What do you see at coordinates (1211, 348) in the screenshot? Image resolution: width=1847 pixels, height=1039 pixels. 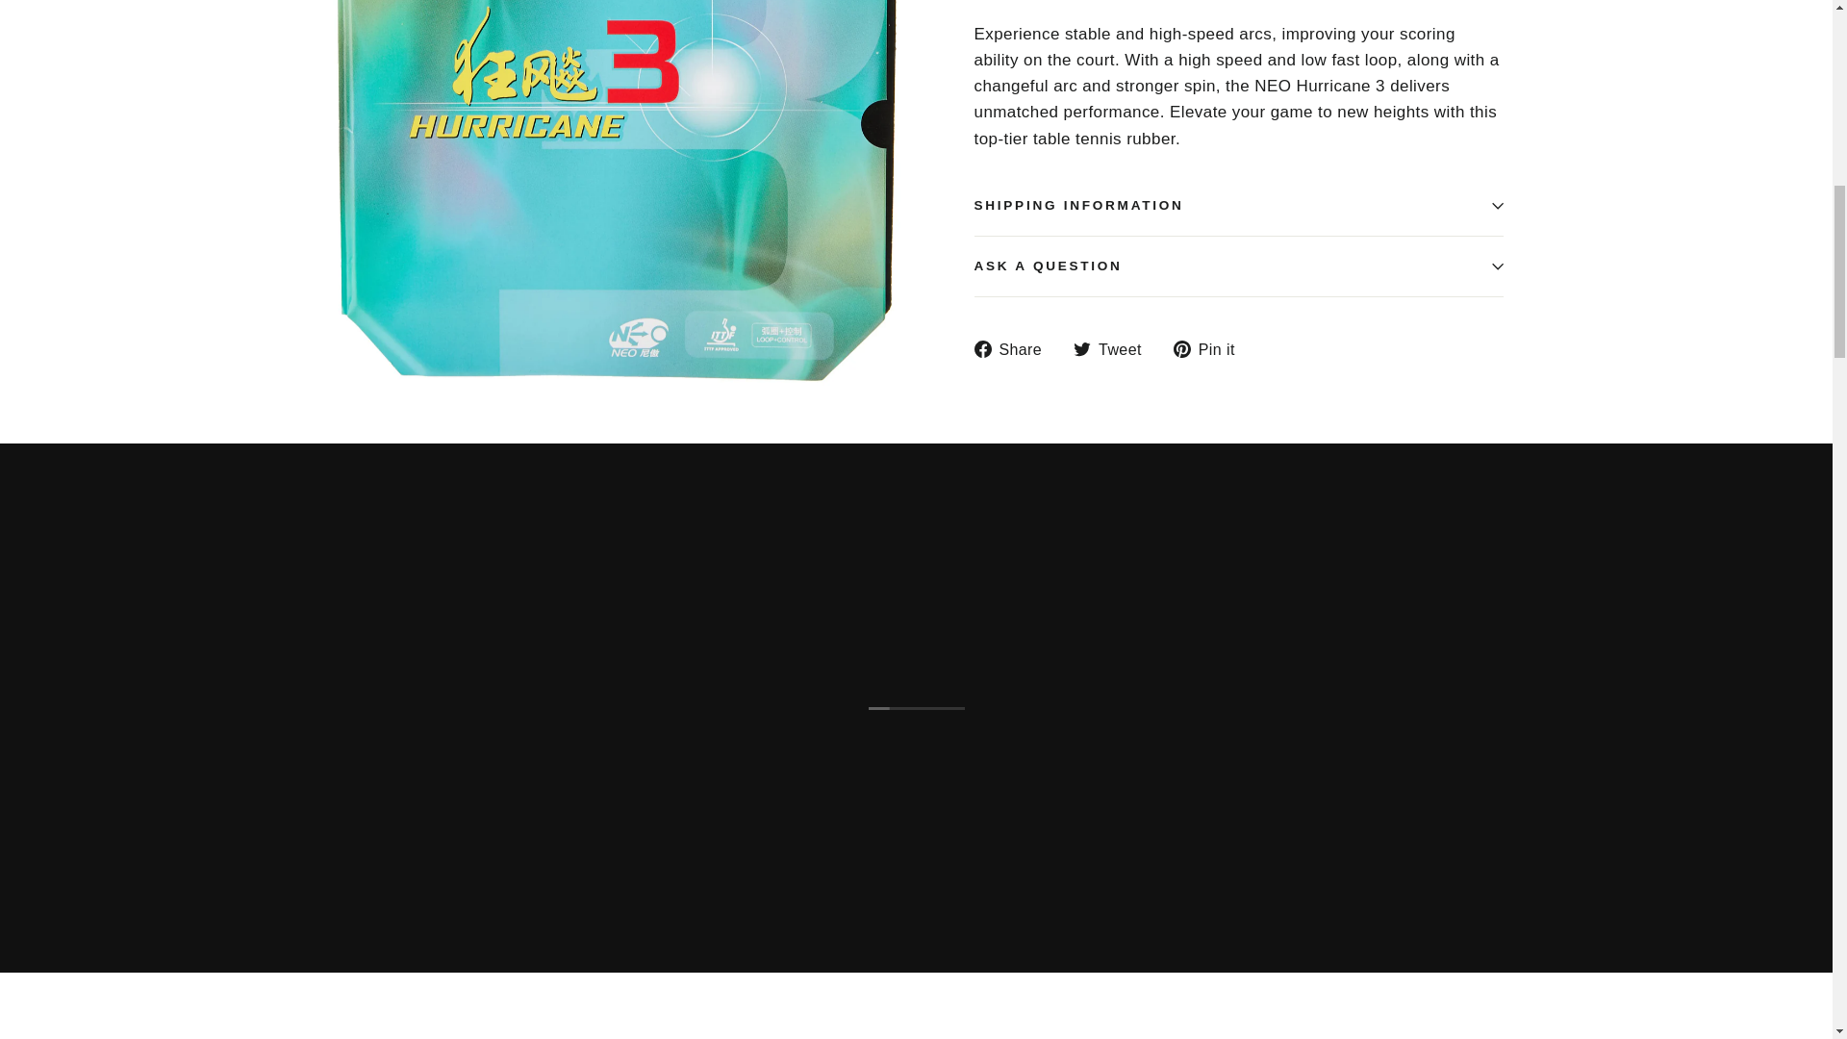 I see `Pin on Pinterest` at bounding box center [1211, 348].